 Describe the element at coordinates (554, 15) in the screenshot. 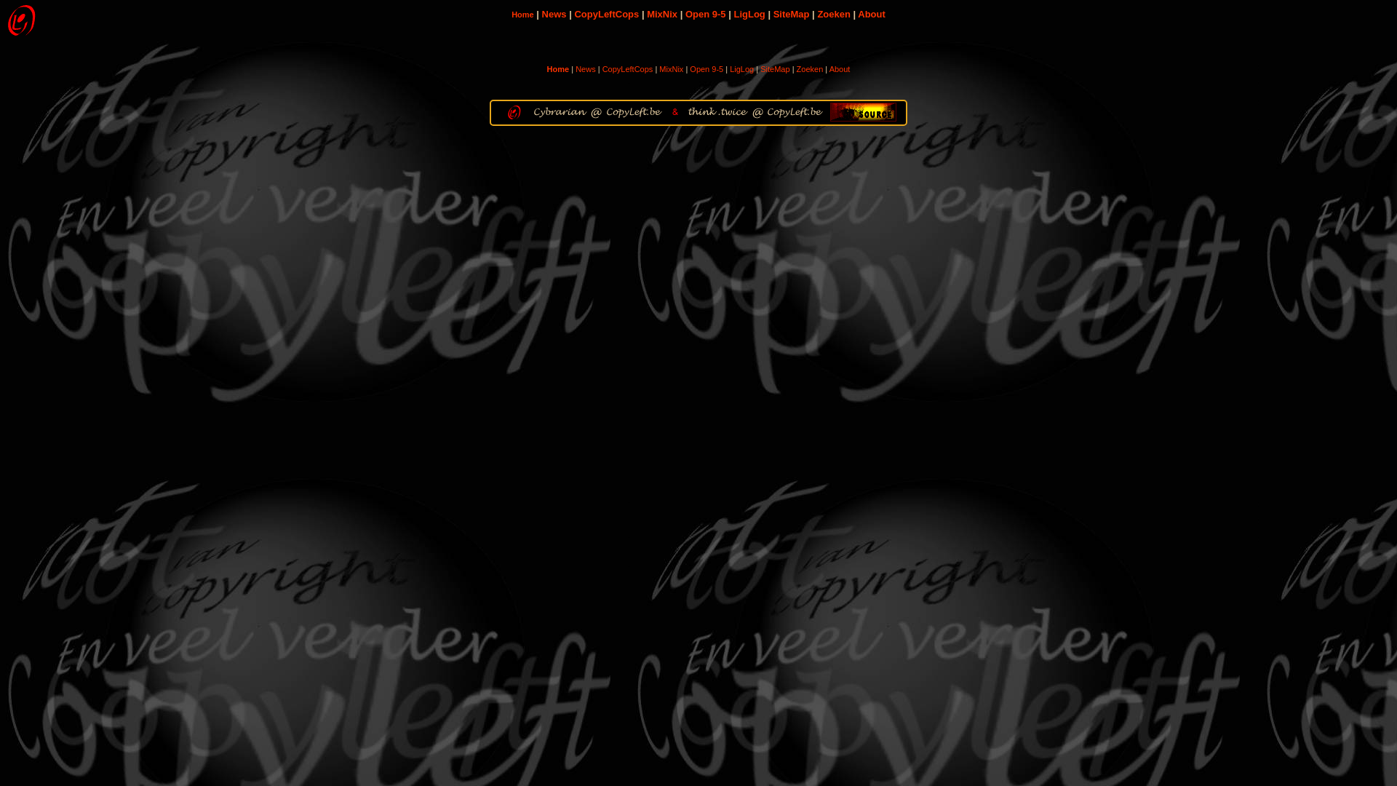

I see `News` at that location.